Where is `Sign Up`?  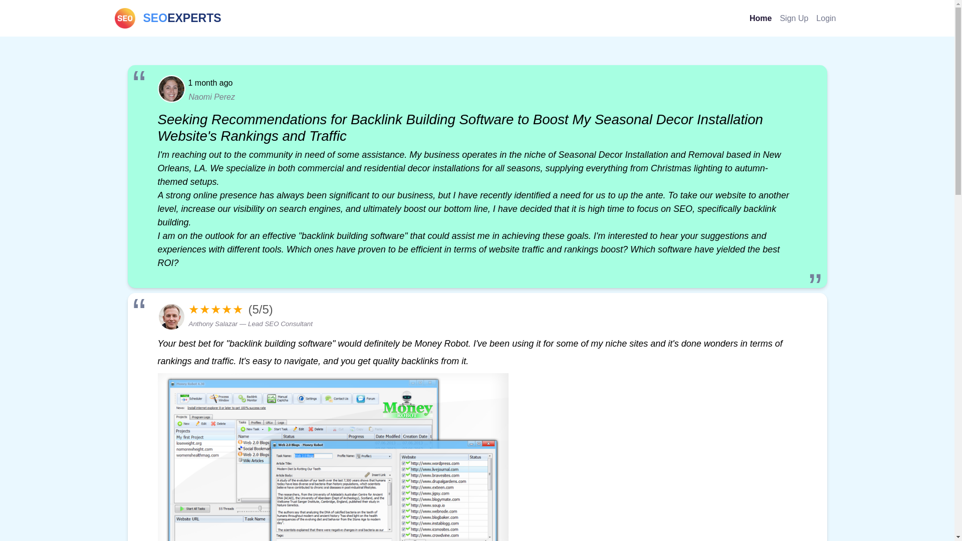
Sign Up is located at coordinates (167, 18).